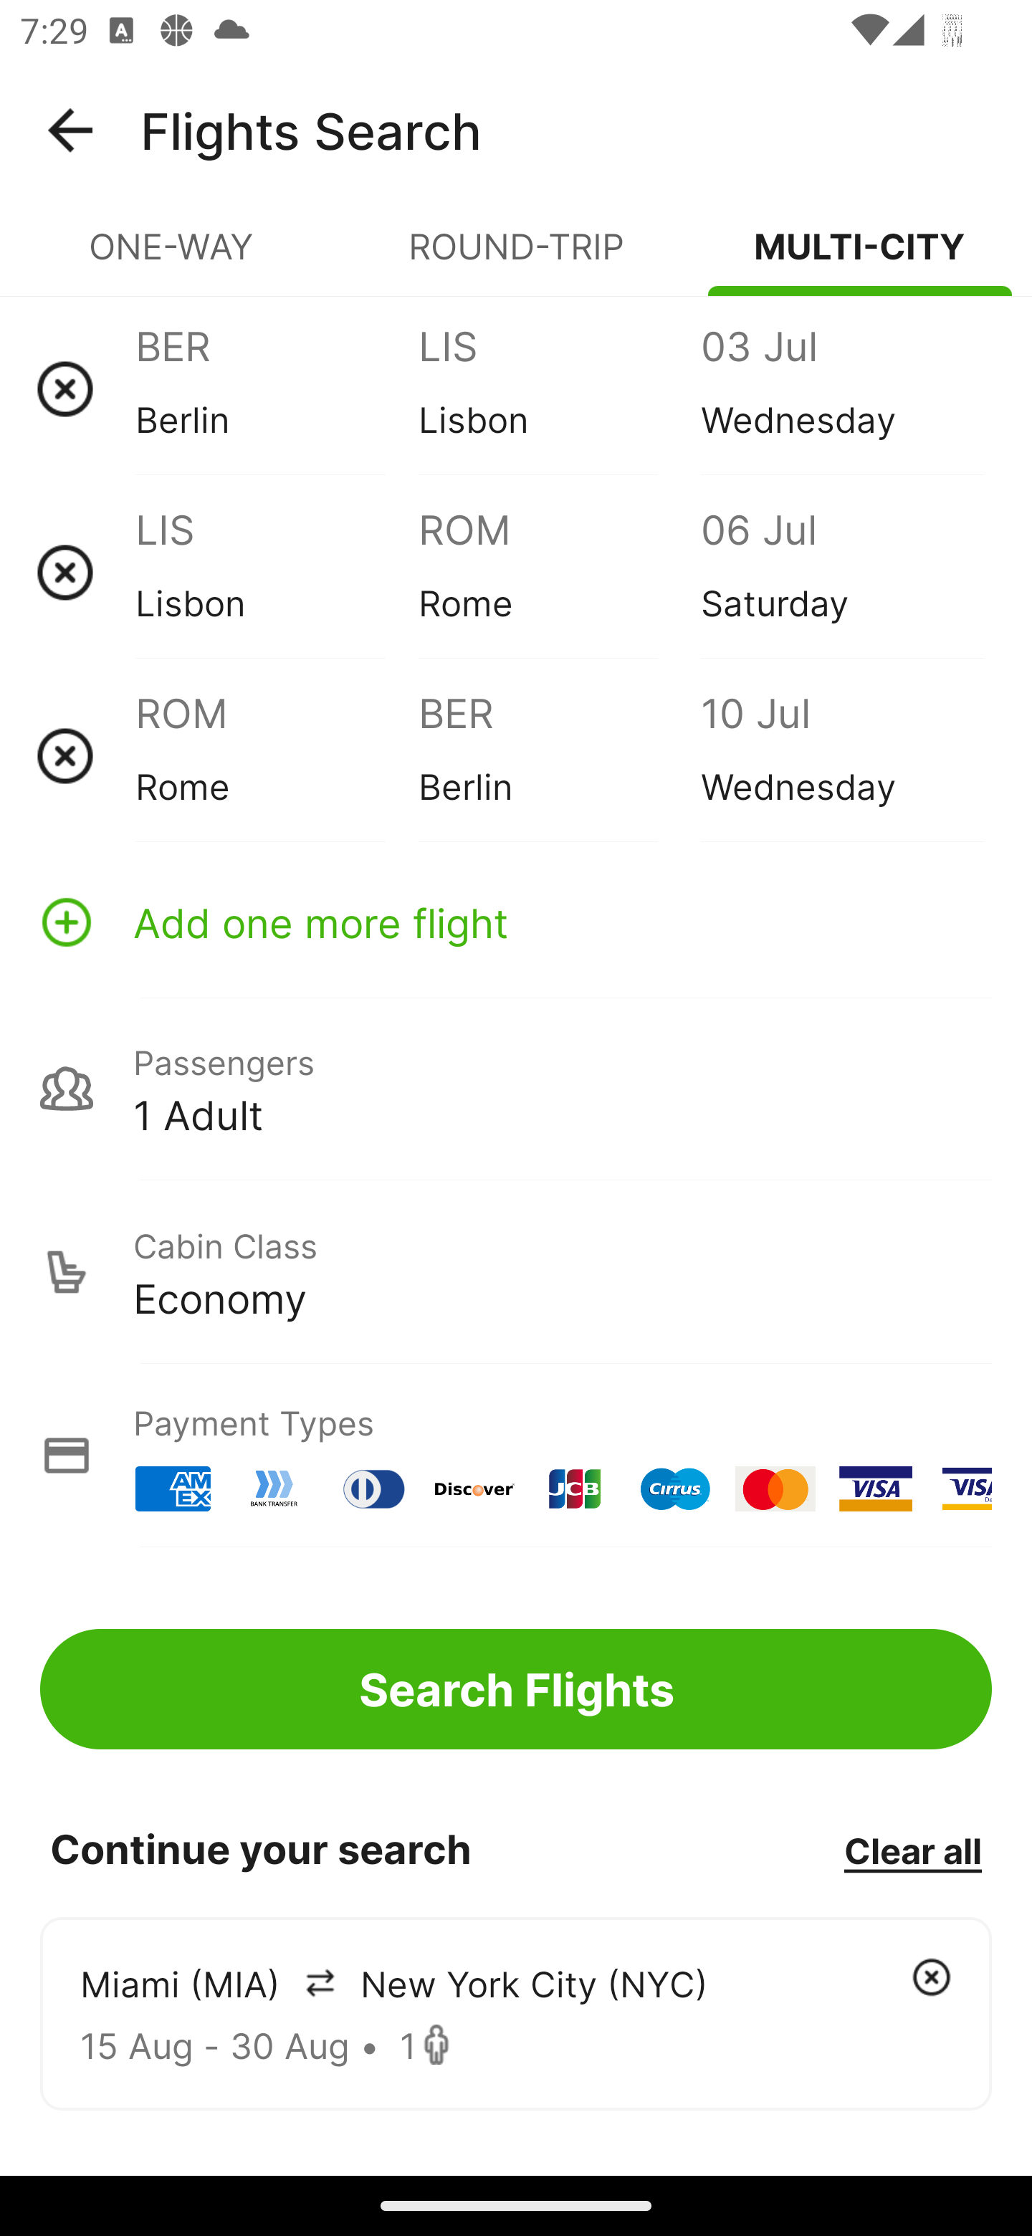  What do you see at coordinates (277, 572) in the screenshot?
I see `LIS Lisbon` at bounding box center [277, 572].